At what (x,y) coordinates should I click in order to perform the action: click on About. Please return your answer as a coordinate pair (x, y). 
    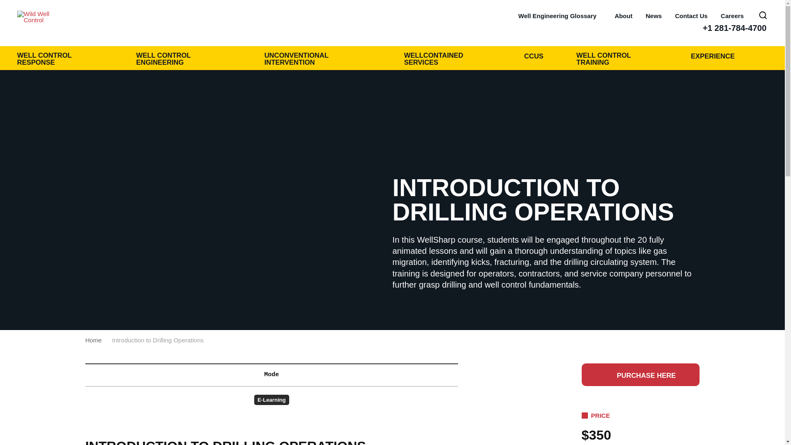
    Looking at the image, I should click on (623, 16).